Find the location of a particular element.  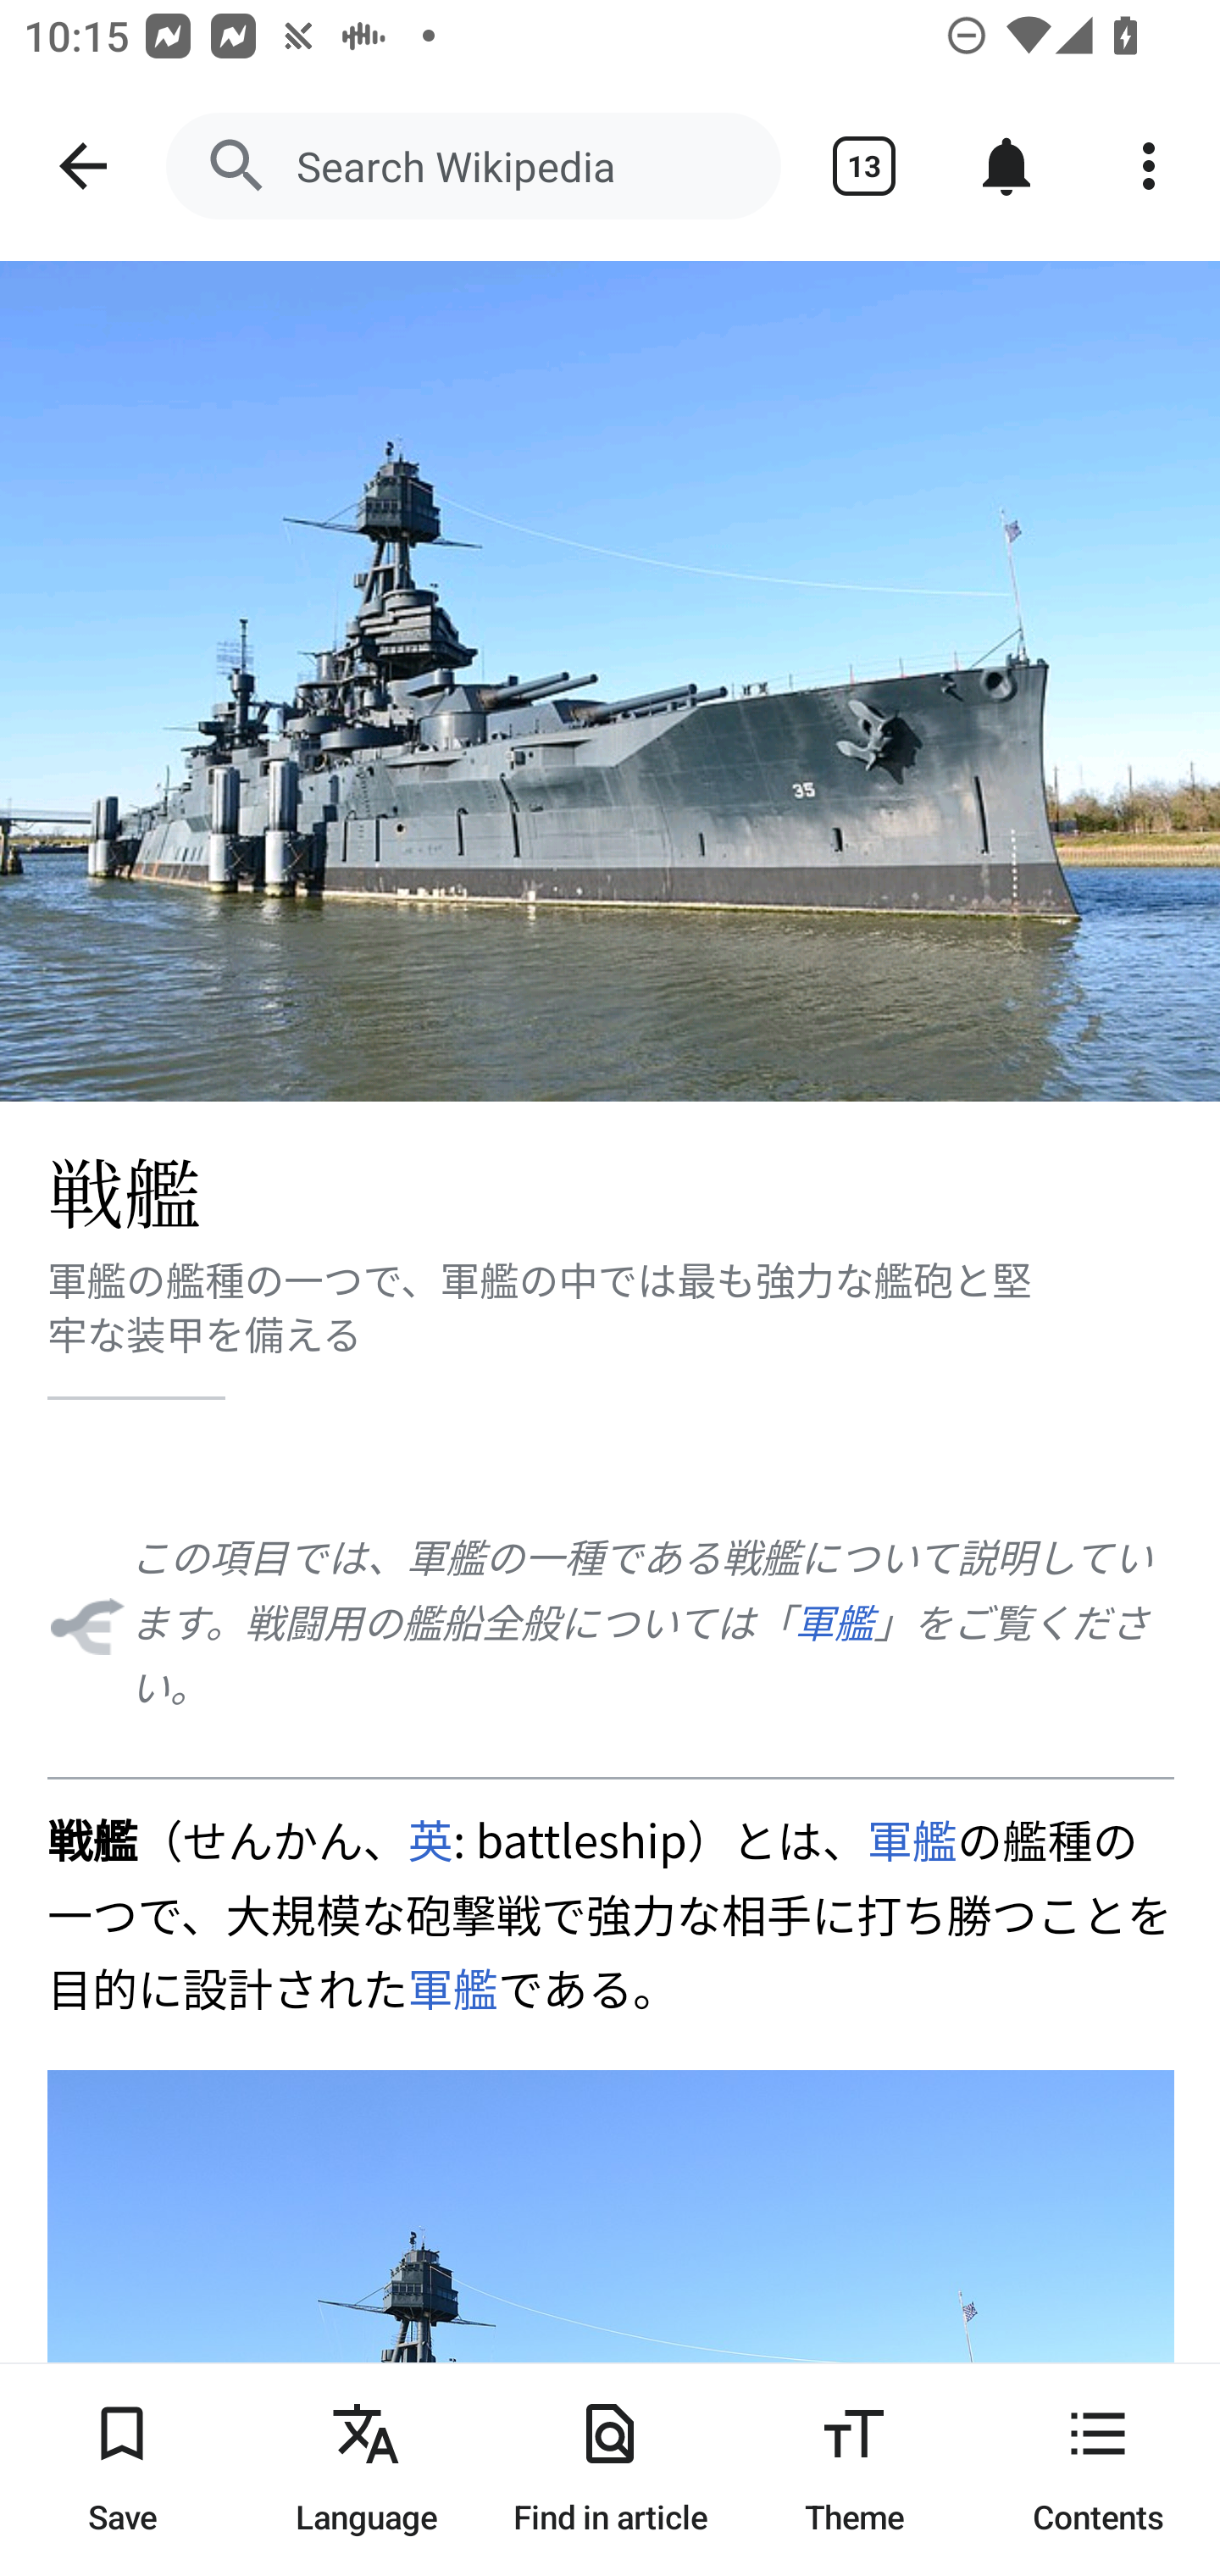

軍艦 is located at coordinates (452, 1988).